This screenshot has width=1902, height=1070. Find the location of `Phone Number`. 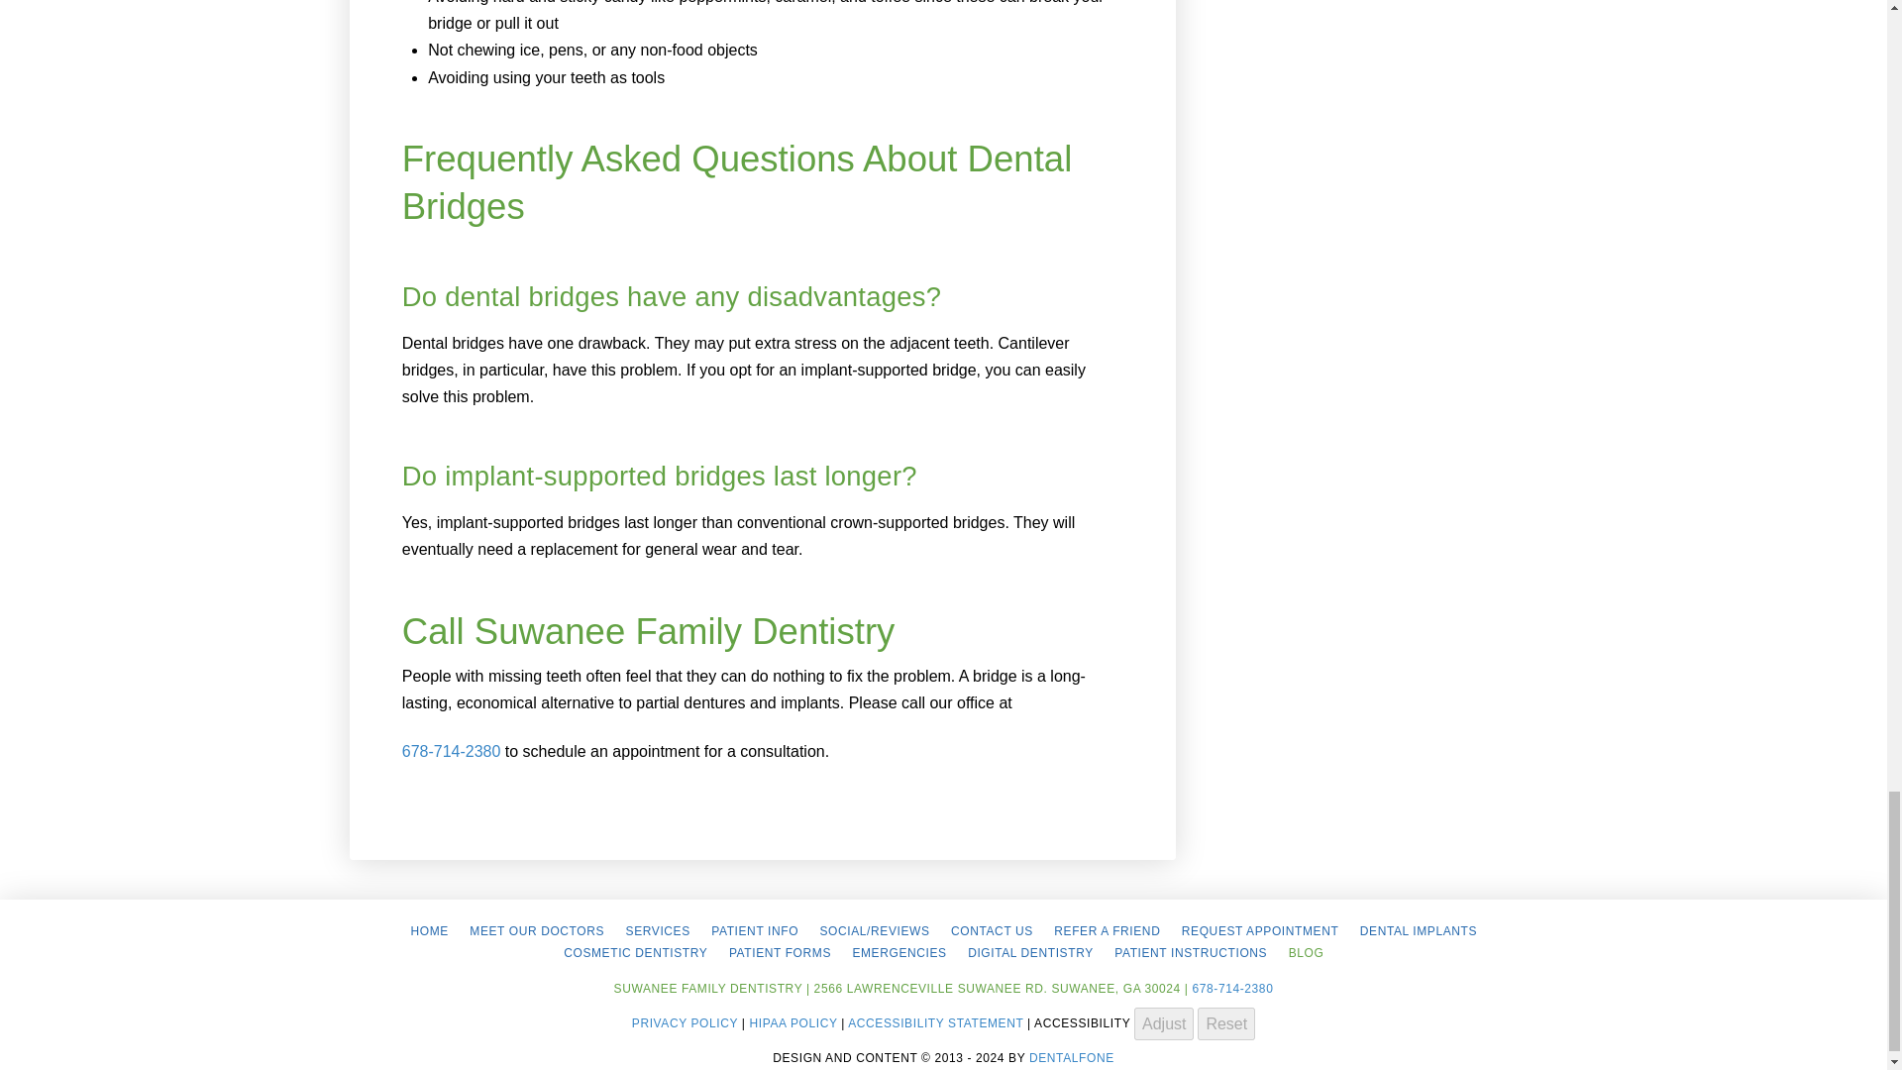

Phone Number is located at coordinates (452, 751).